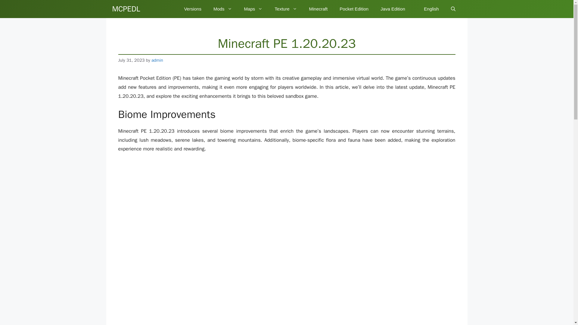 This screenshot has height=325, width=578. What do you see at coordinates (428, 9) in the screenshot?
I see `English` at bounding box center [428, 9].